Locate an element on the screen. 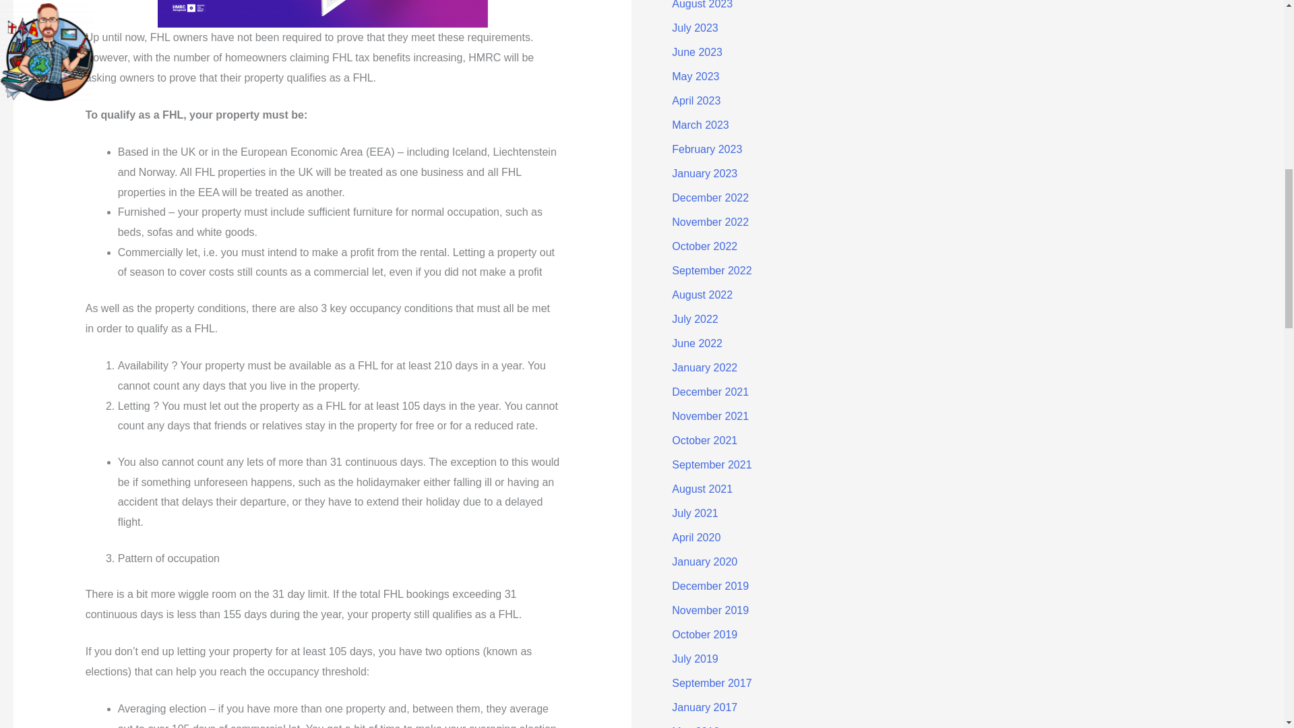  August 2023 is located at coordinates (702, 5).